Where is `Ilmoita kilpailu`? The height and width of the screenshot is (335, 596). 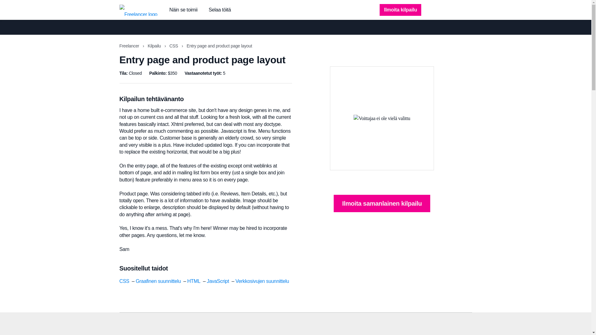
Ilmoita kilpailu is located at coordinates (400, 10).